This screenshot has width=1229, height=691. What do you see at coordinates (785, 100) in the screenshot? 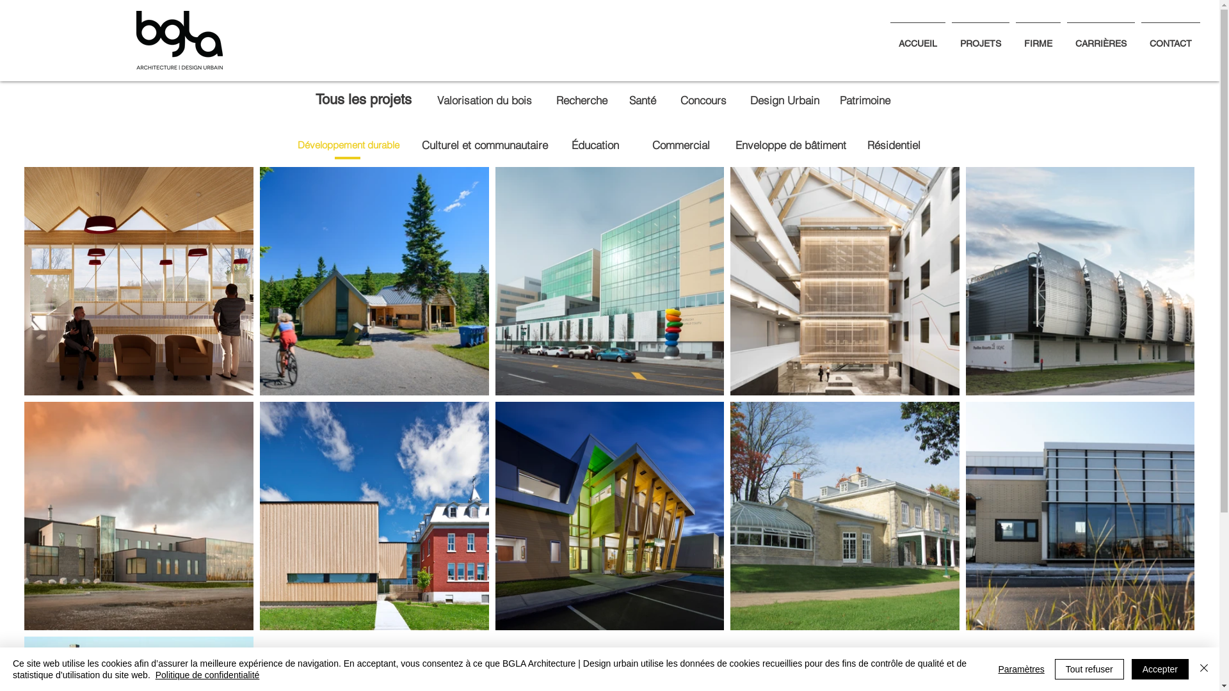
I see `Design Urbain` at bounding box center [785, 100].